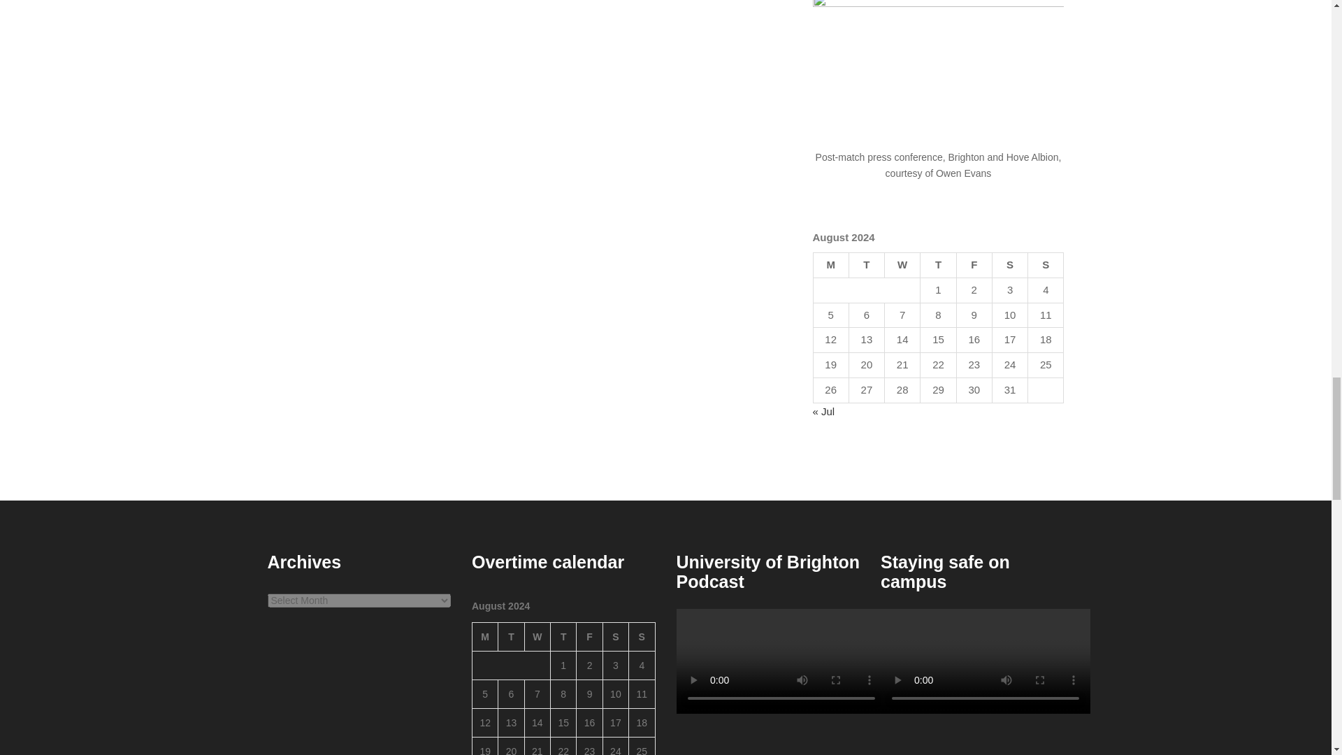 The image size is (1342, 755). What do you see at coordinates (1046, 266) in the screenshot?
I see `Sunday` at bounding box center [1046, 266].